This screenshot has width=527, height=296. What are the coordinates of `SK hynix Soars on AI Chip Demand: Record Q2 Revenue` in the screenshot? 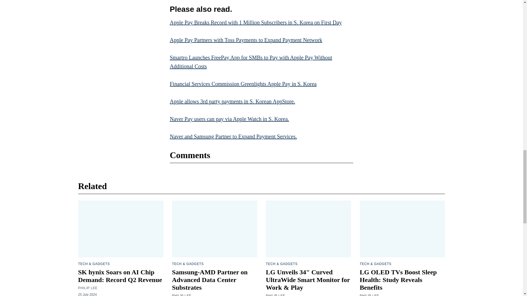 It's located at (120, 276).